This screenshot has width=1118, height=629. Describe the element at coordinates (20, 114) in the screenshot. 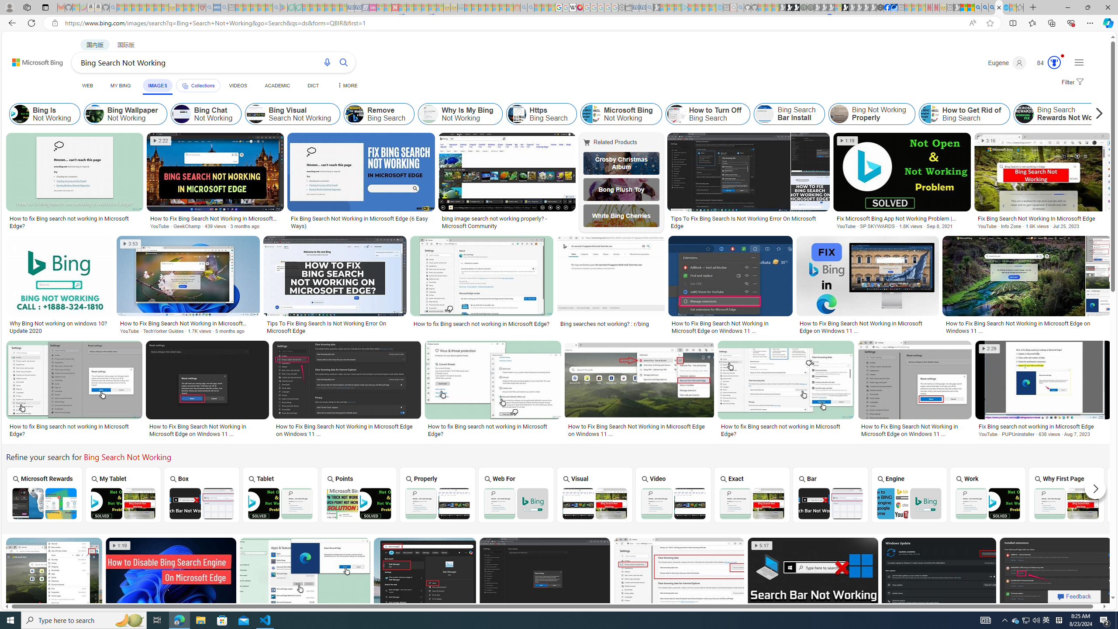

I see `Bing Is Not Working` at that location.